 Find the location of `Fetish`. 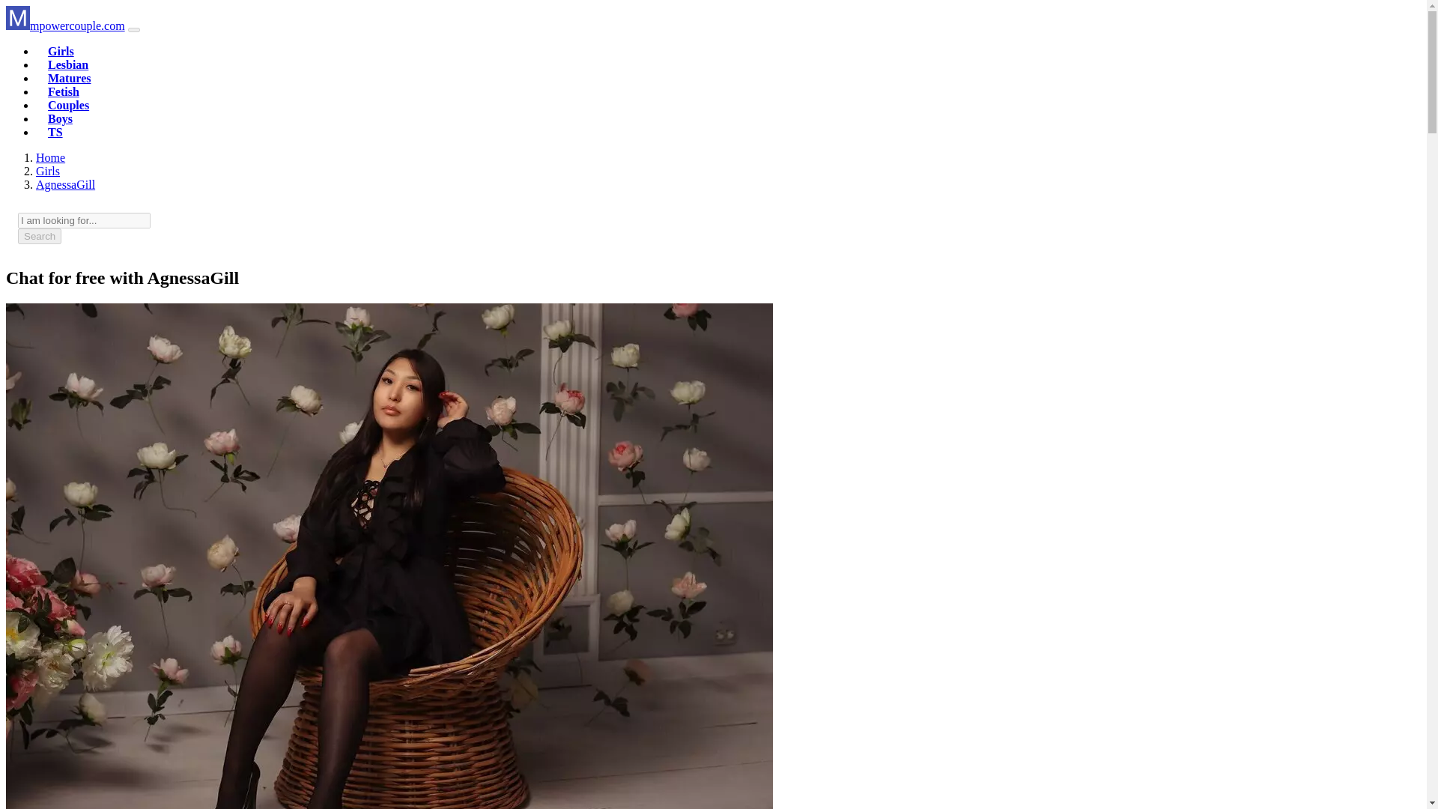

Fetish is located at coordinates (63, 91).